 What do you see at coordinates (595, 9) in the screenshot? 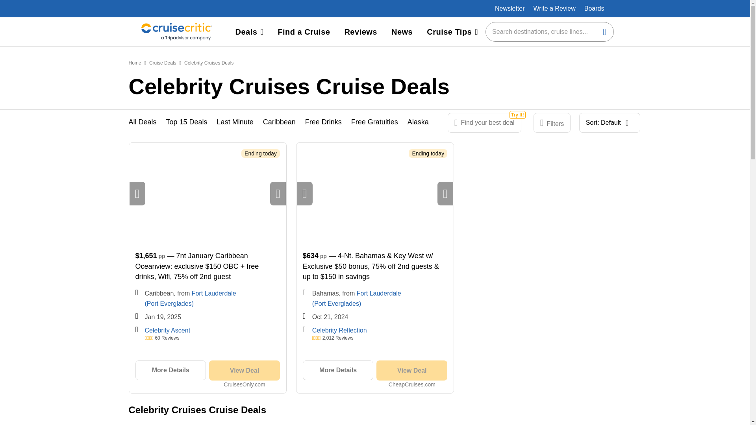
I see `Boards` at bounding box center [595, 9].